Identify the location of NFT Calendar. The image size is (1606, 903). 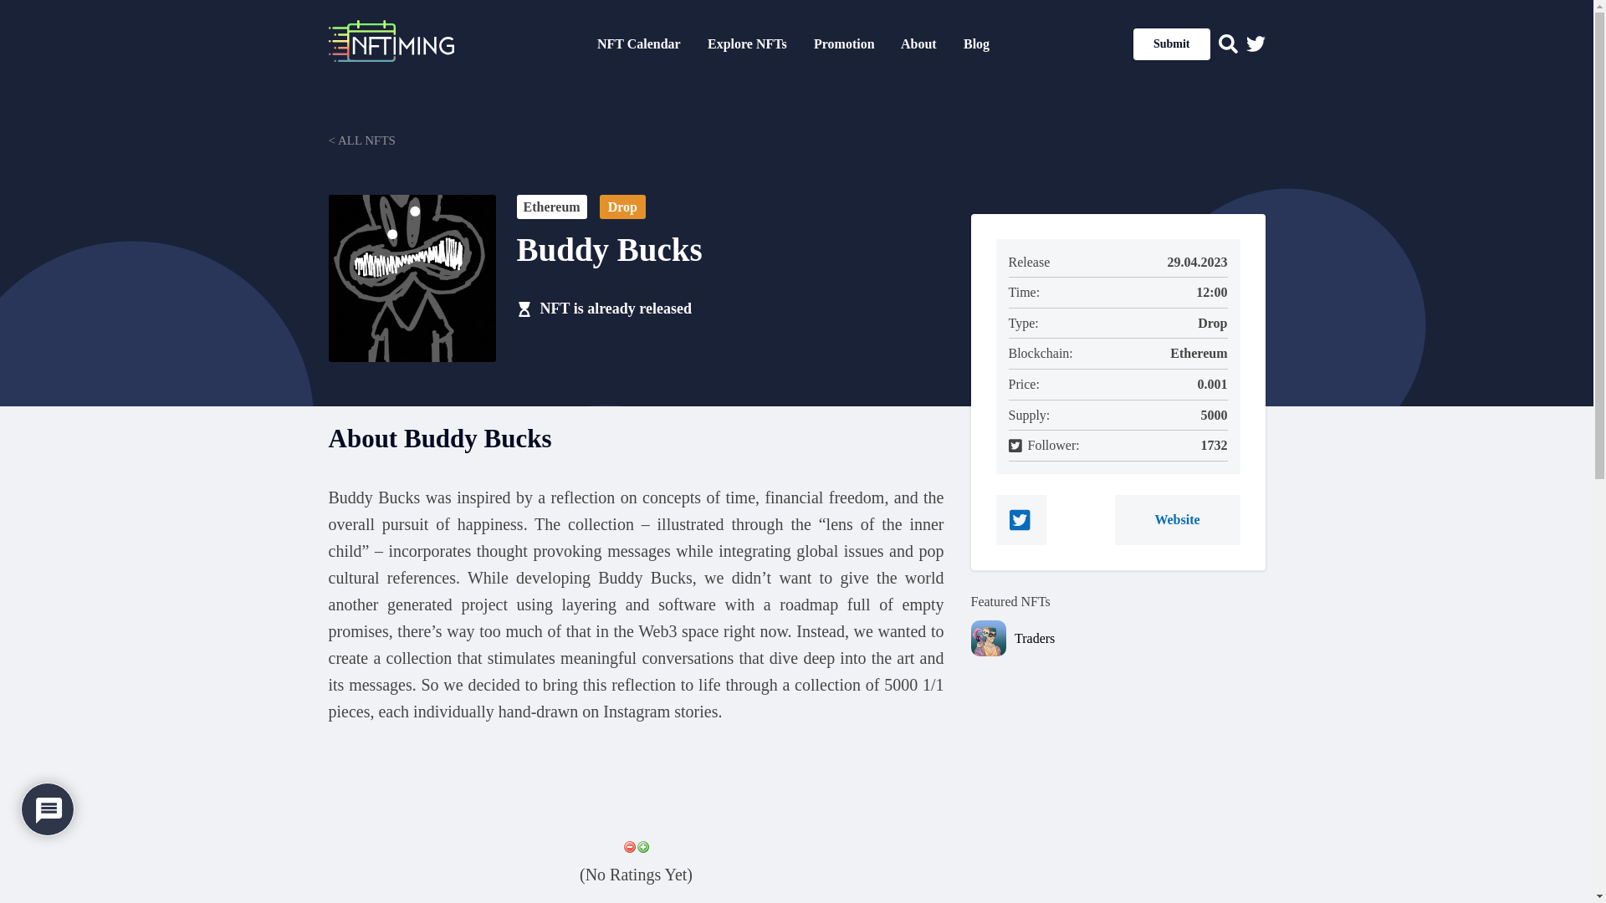
(639, 43).